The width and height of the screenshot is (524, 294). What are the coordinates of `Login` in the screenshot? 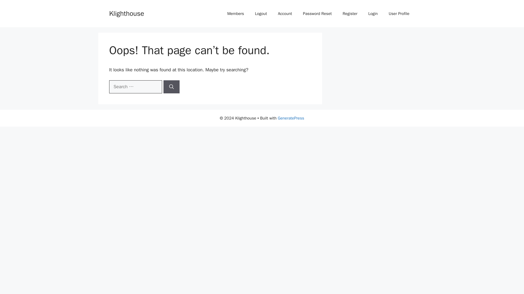 It's located at (373, 14).